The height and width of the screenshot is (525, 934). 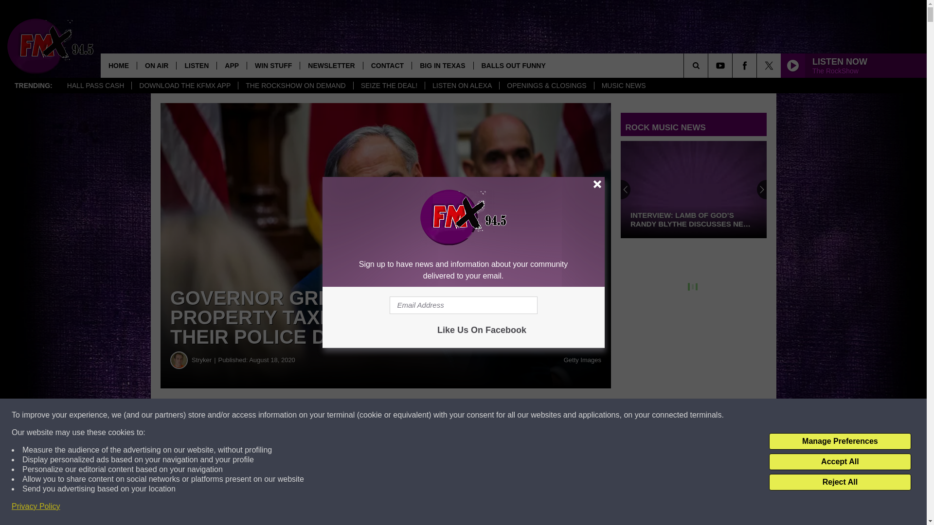 What do you see at coordinates (840, 441) in the screenshot?
I see `Manage Preferences` at bounding box center [840, 441].